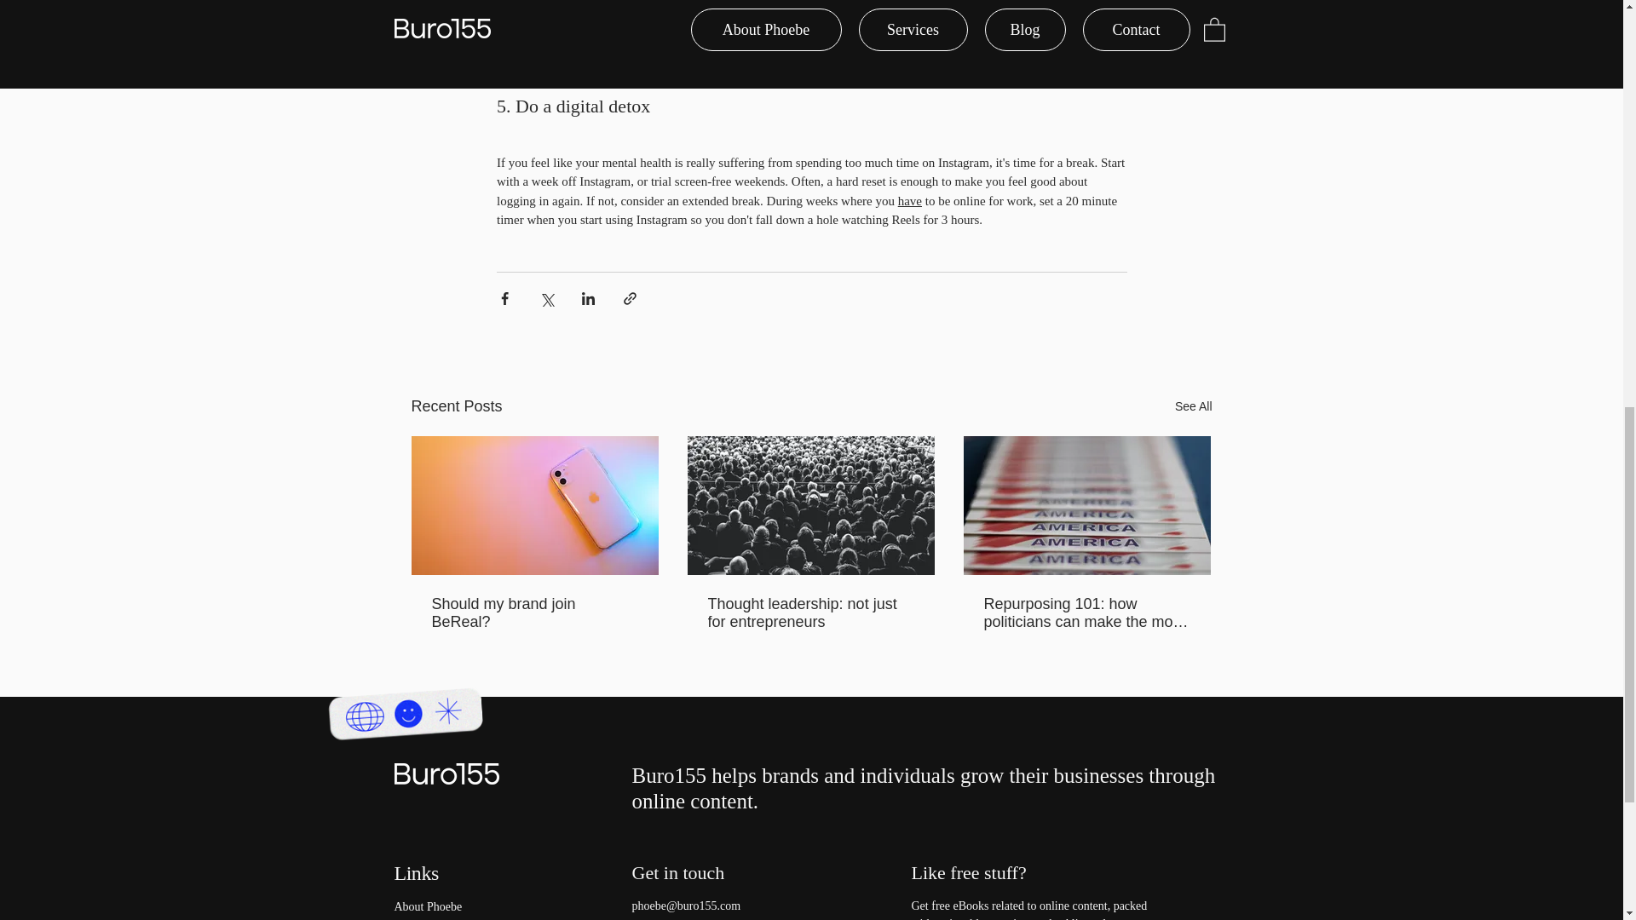  What do you see at coordinates (1193, 407) in the screenshot?
I see `See All` at bounding box center [1193, 407].